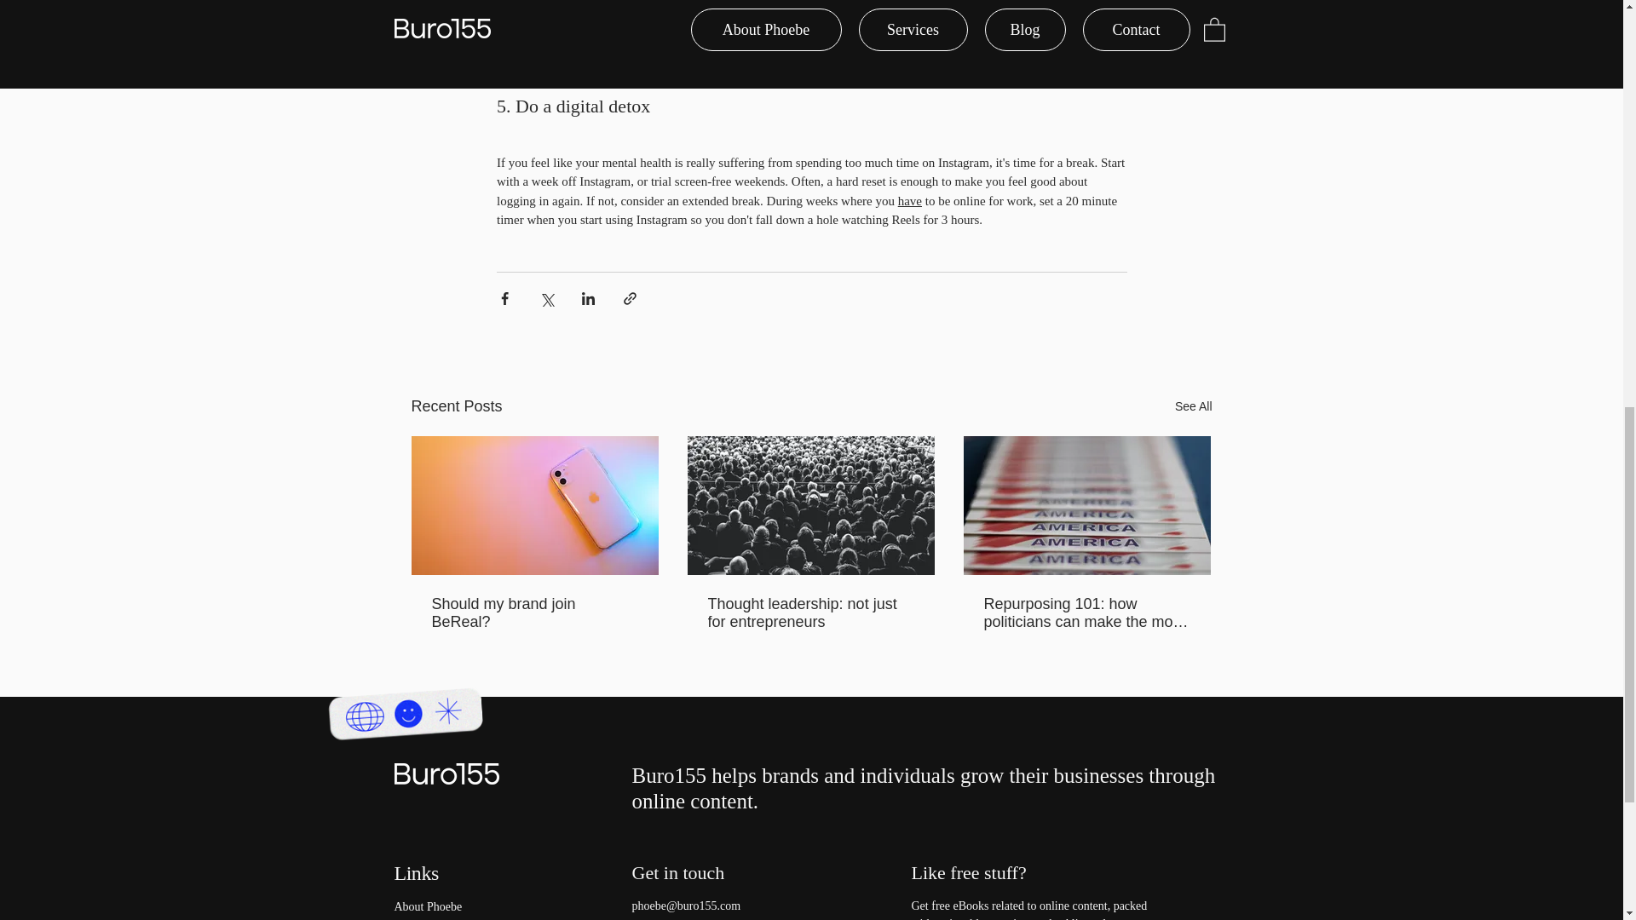  What do you see at coordinates (1193, 407) in the screenshot?
I see `See All` at bounding box center [1193, 407].